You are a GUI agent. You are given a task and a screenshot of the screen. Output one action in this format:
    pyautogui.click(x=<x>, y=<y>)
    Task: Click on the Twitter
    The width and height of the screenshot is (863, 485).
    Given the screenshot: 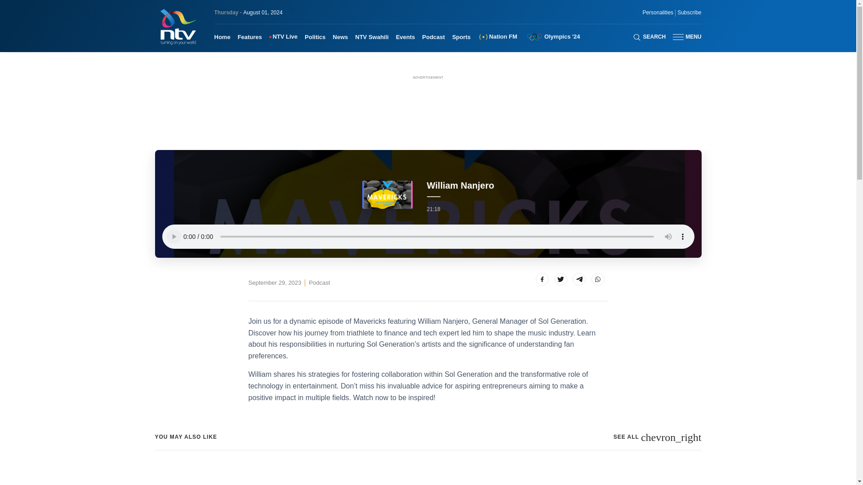 What is the action you would take?
    pyautogui.click(x=560, y=279)
    